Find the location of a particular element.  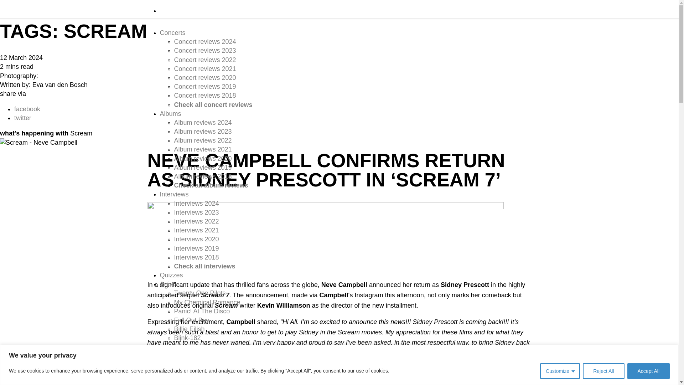

Interviews 2022 is located at coordinates (196, 221).